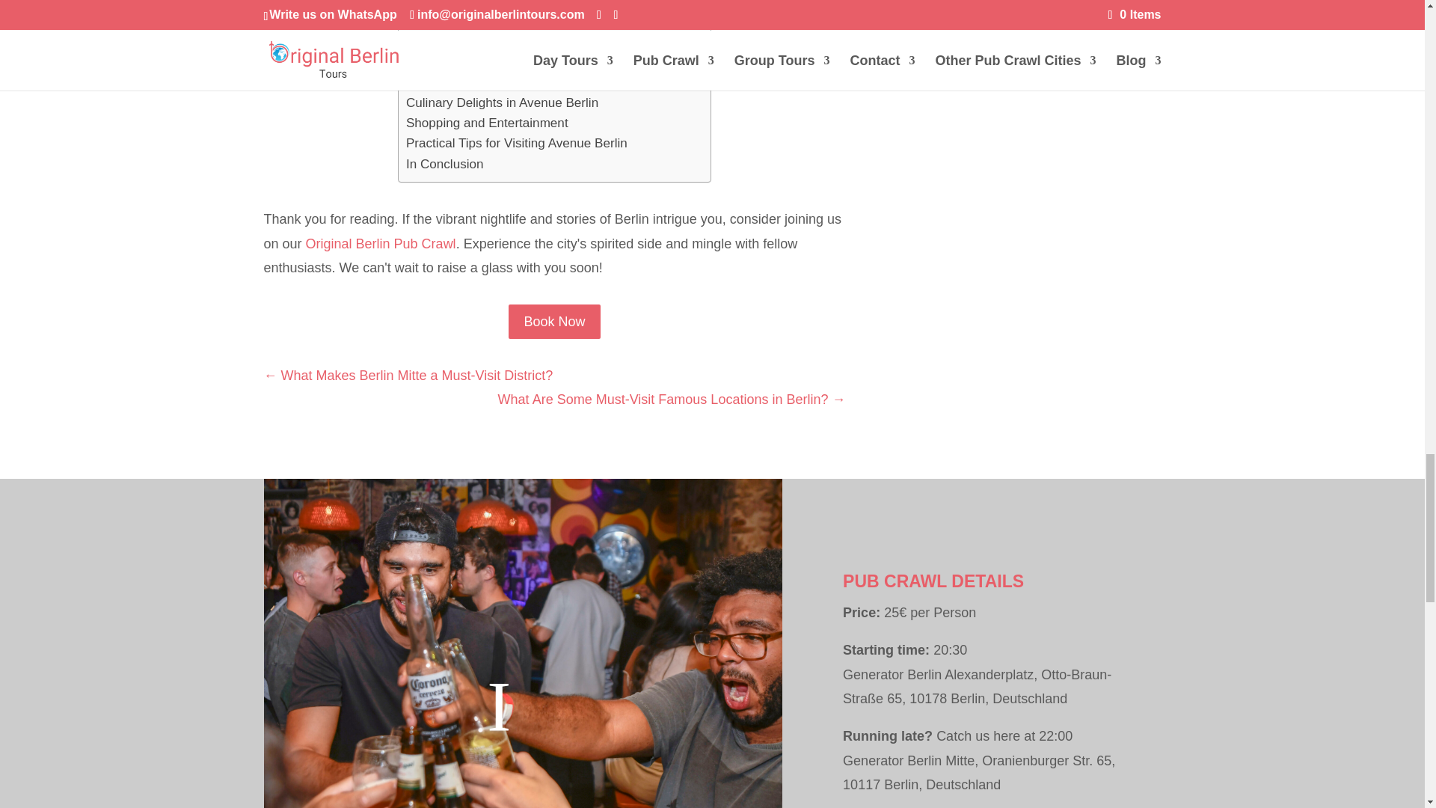 This screenshot has width=1436, height=808. I want to click on In Conclusion, so click(445, 165).